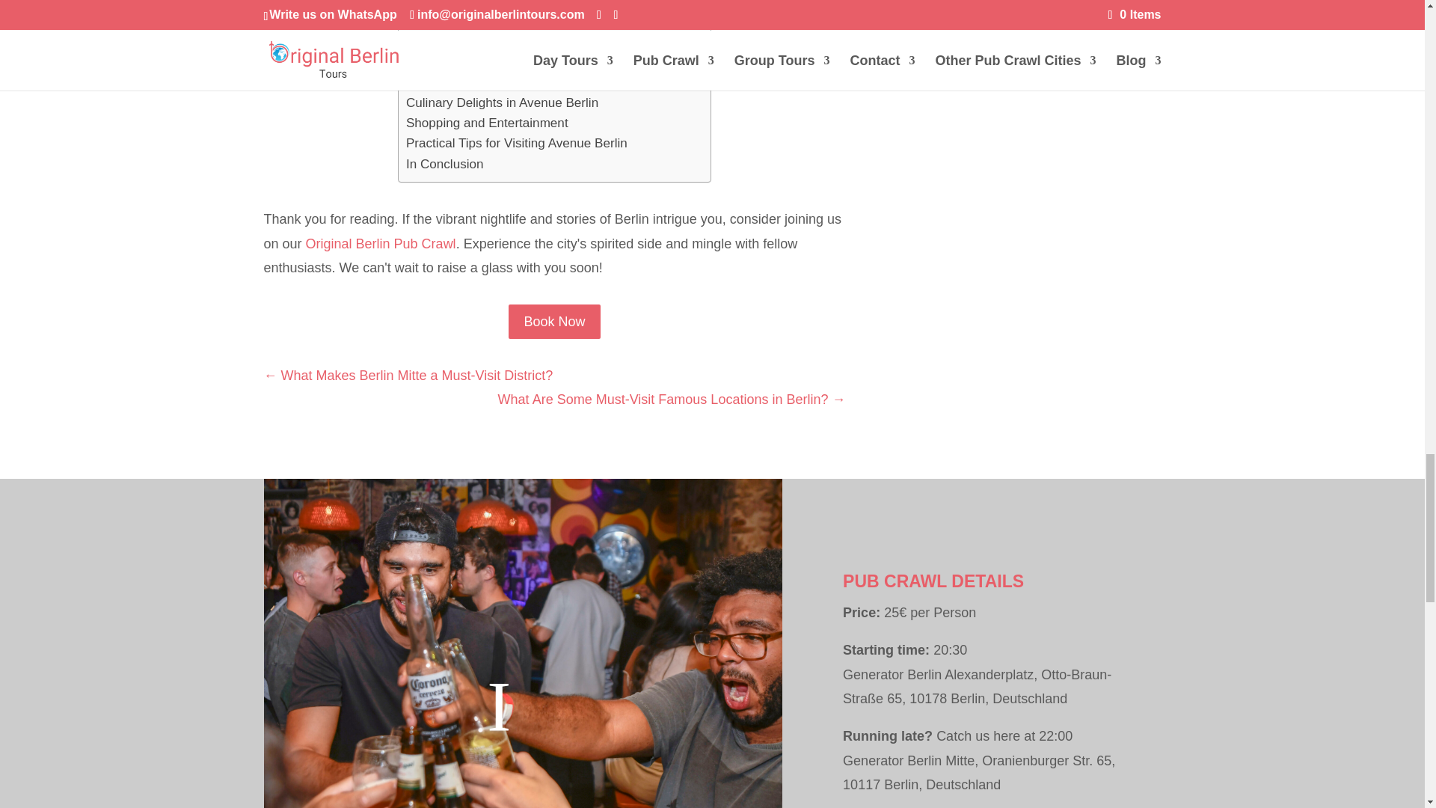 This screenshot has width=1436, height=808. I want to click on In Conclusion, so click(445, 165).